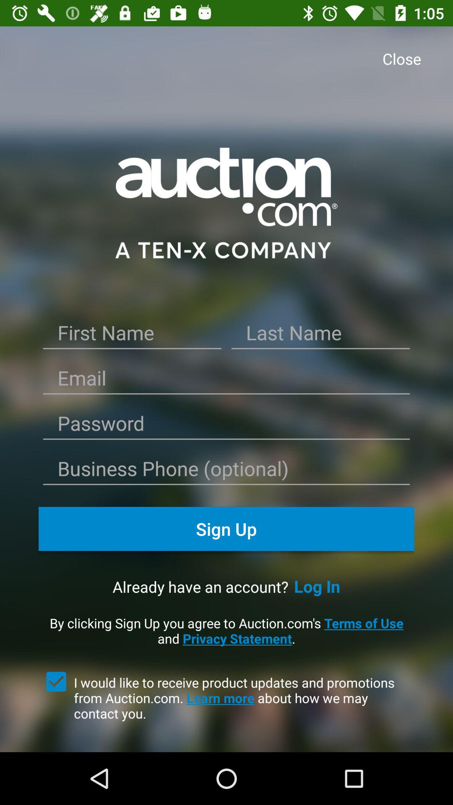 The height and width of the screenshot is (805, 453). I want to click on press the i would like item, so click(244, 698).